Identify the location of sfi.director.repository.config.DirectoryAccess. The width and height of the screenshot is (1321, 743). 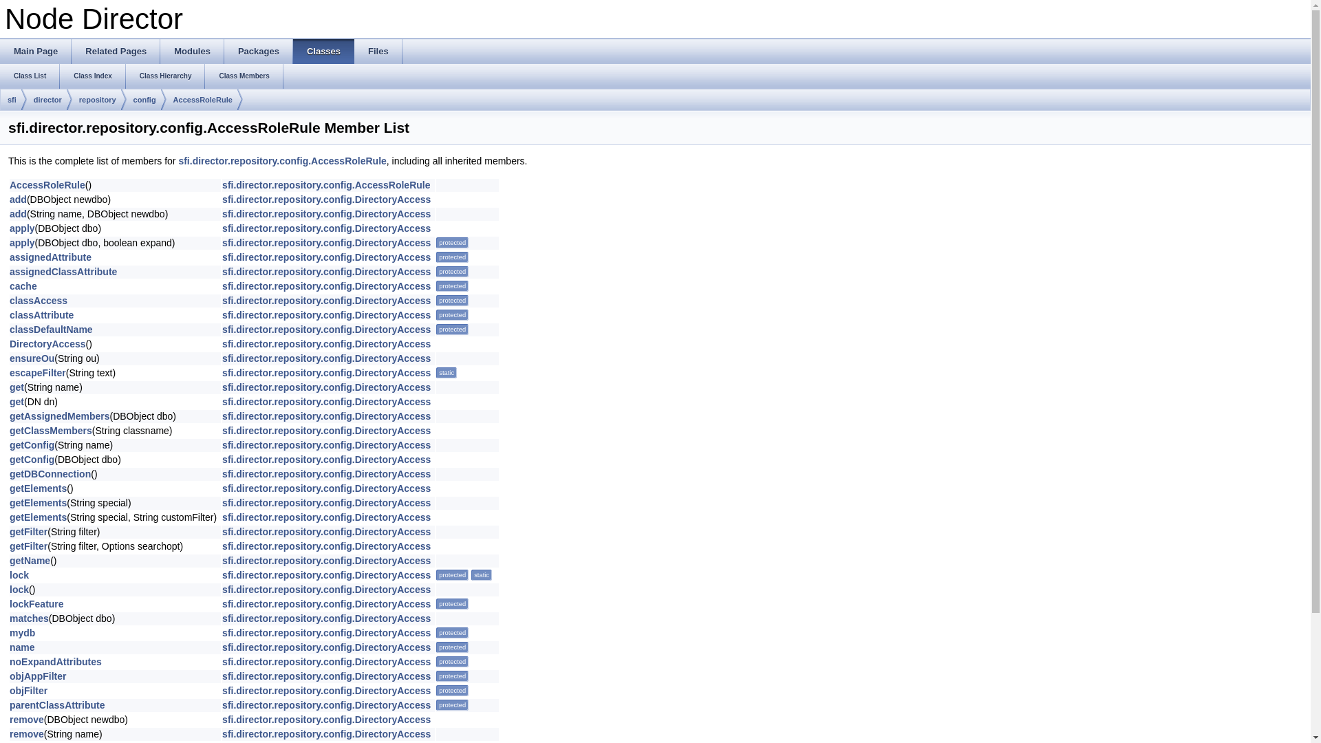
(326, 330).